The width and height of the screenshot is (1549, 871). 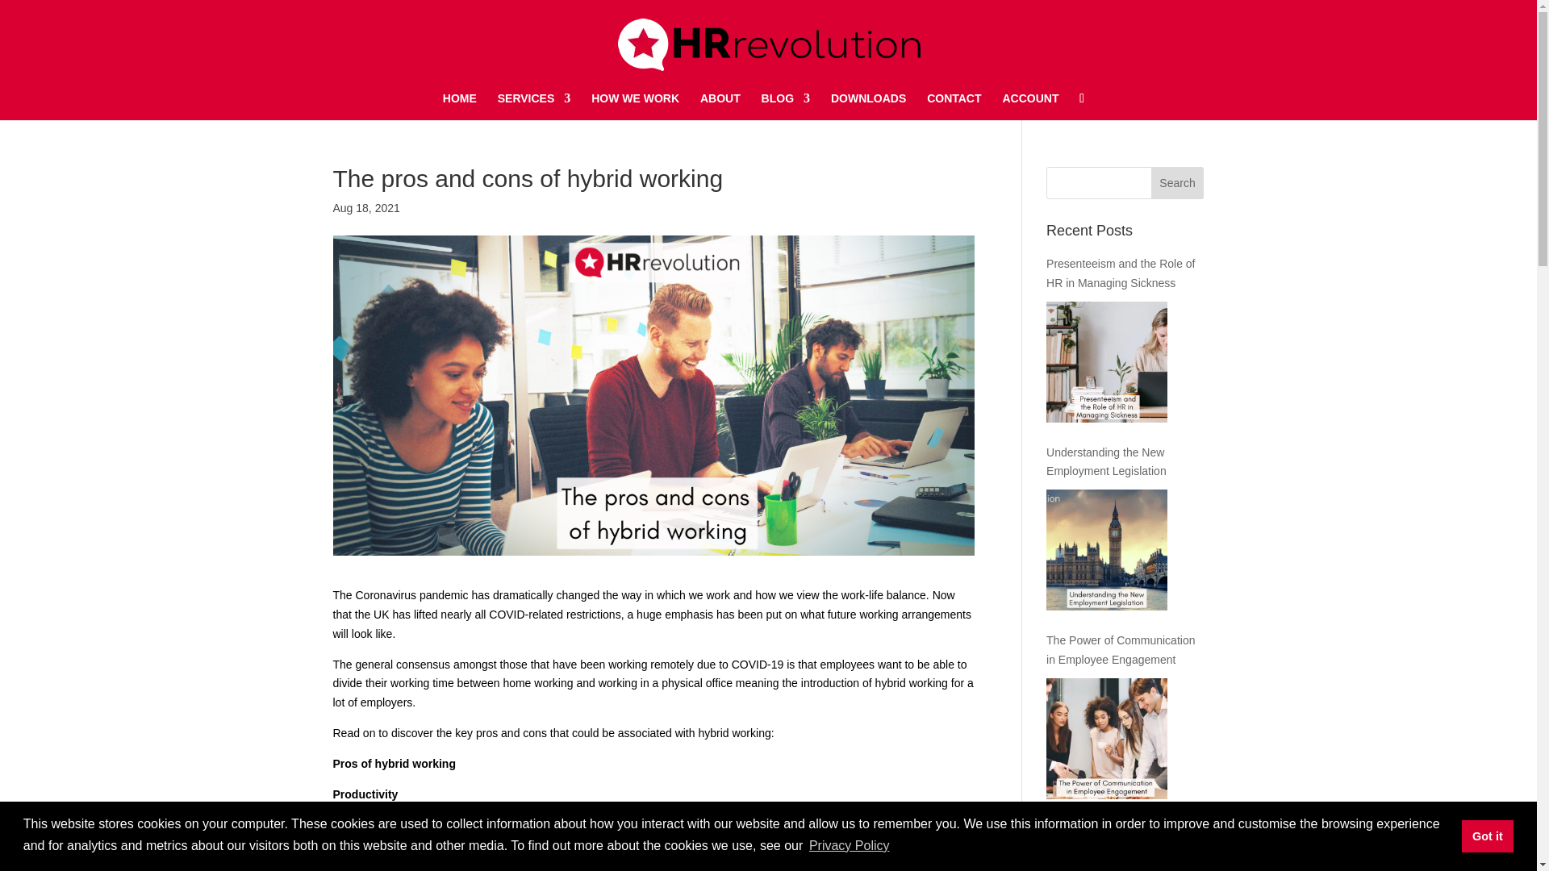 I want to click on SERVICES, so click(x=534, y=106).